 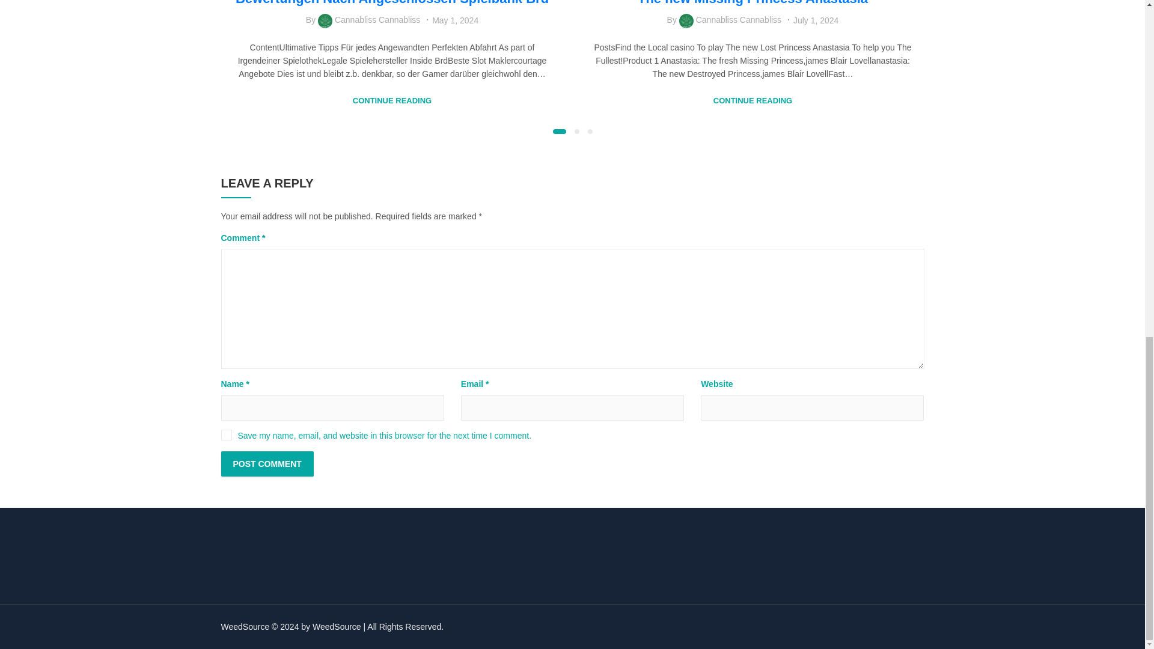 What do you see at coordinates (392, 2) in the screenshot?
I see `Bewertungen Nach Angeschlossen Spielbank Brd` at bounding box center [392, 2].